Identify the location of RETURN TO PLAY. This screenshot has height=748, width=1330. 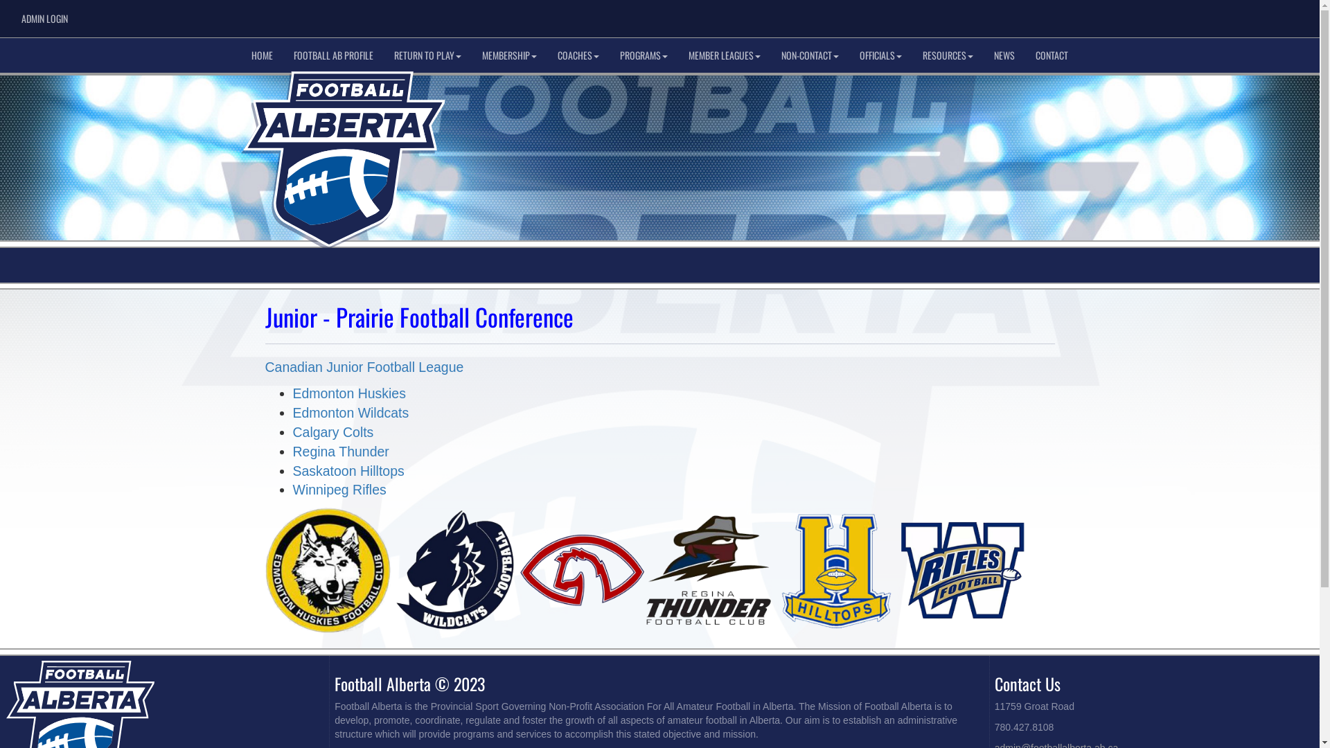
(428, 55).